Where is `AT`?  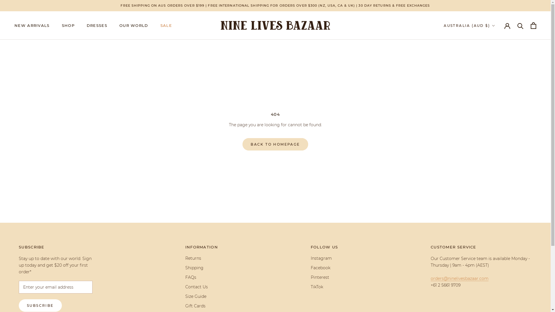
AT is located at coordinates (490, 54).